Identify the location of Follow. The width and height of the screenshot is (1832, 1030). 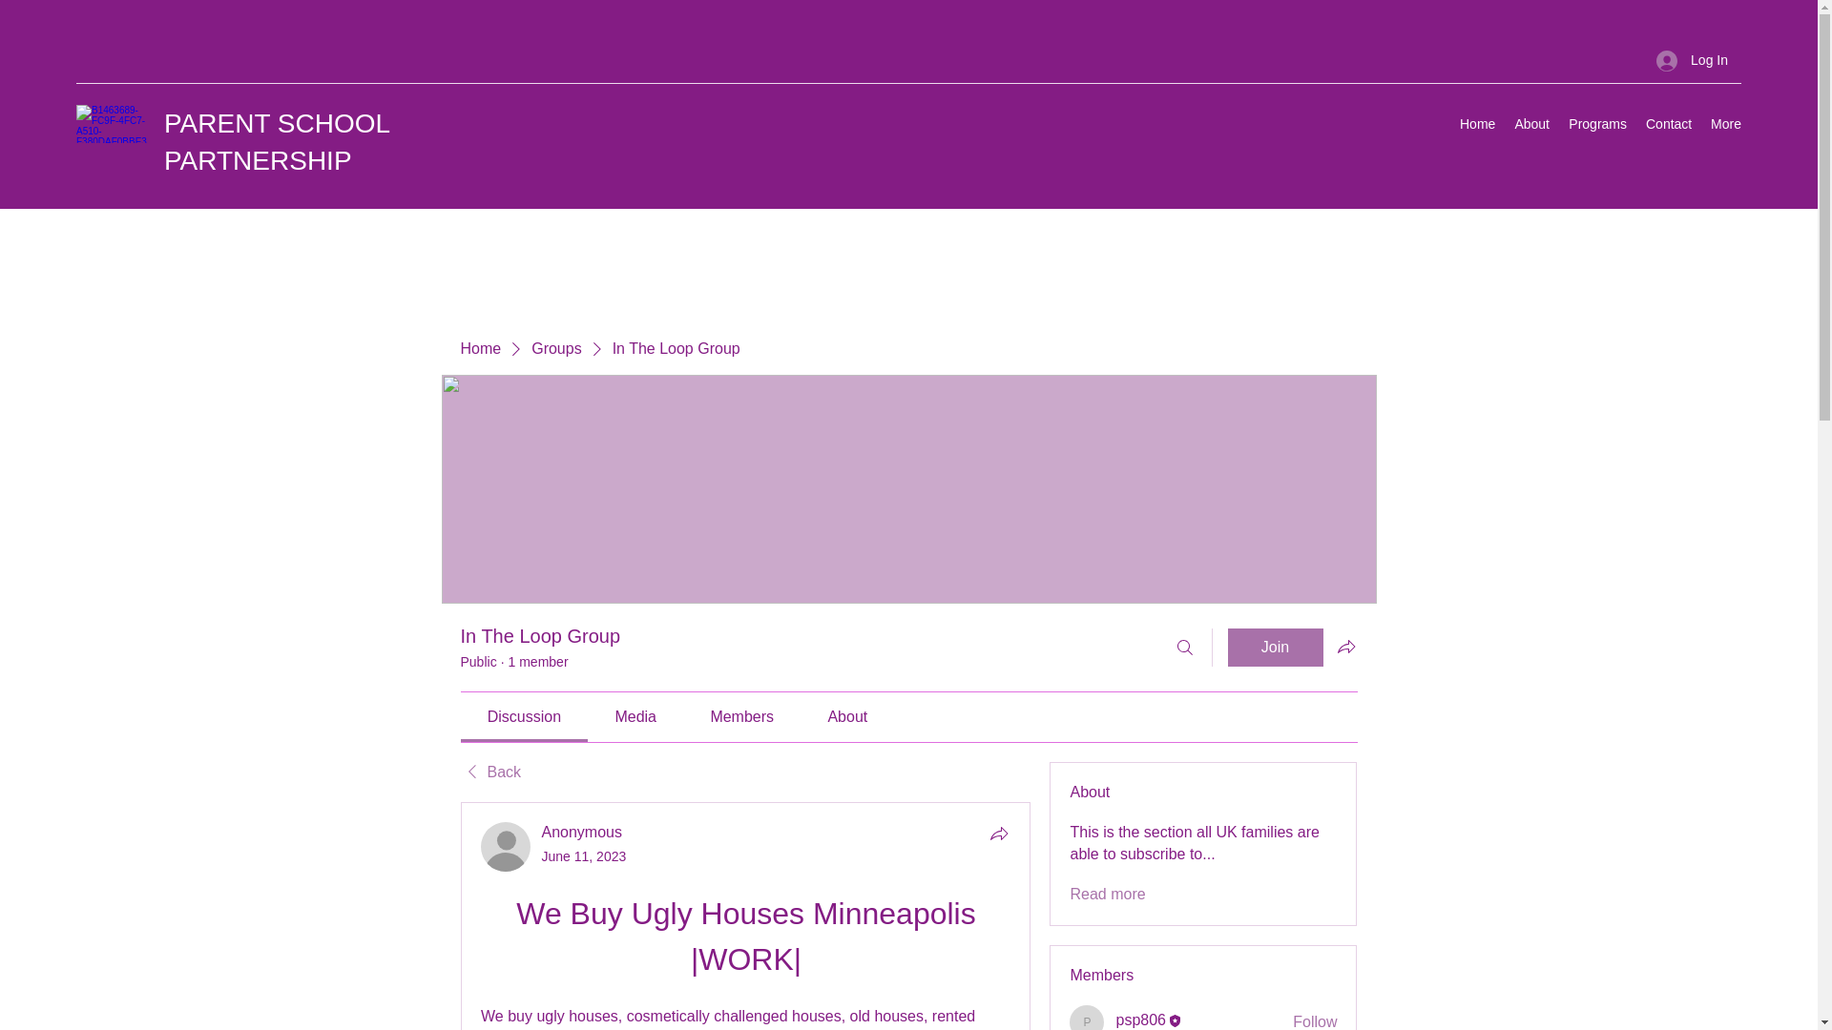
(1315, 1020).